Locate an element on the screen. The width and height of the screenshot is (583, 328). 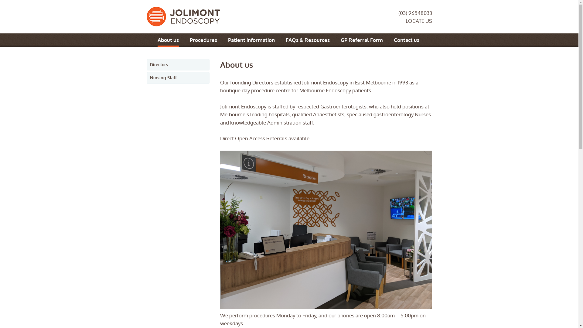
FAQs & Resources is located at coordinates (307, 41).